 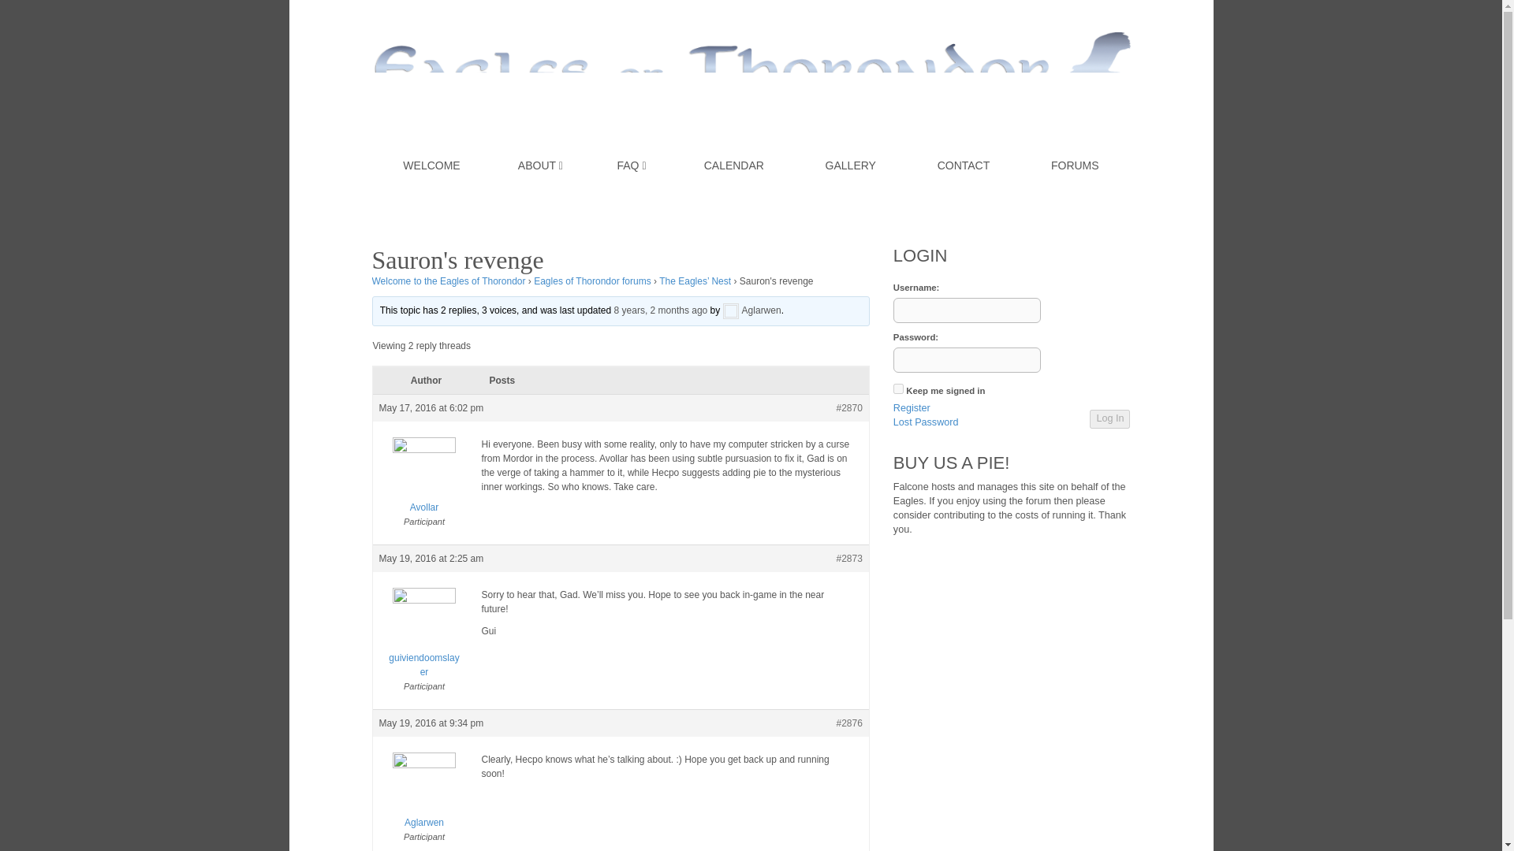 I want to click on forever, so click(x=898, y=389).